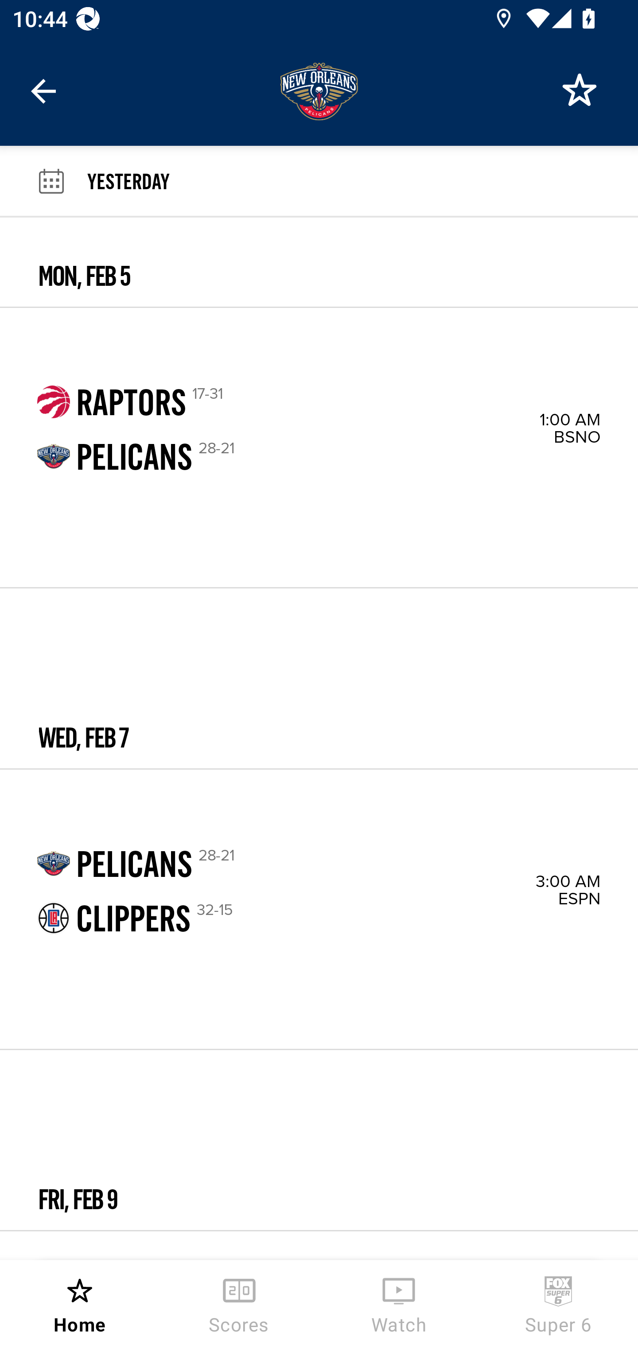 The height and width of the screenshot is (1347, 638). Describe the element at coordinates (319, 448) in the screenshot. I see `RAPTORS 17-31 1:00 AM PELICANS 28-21 BSNO` at that location.